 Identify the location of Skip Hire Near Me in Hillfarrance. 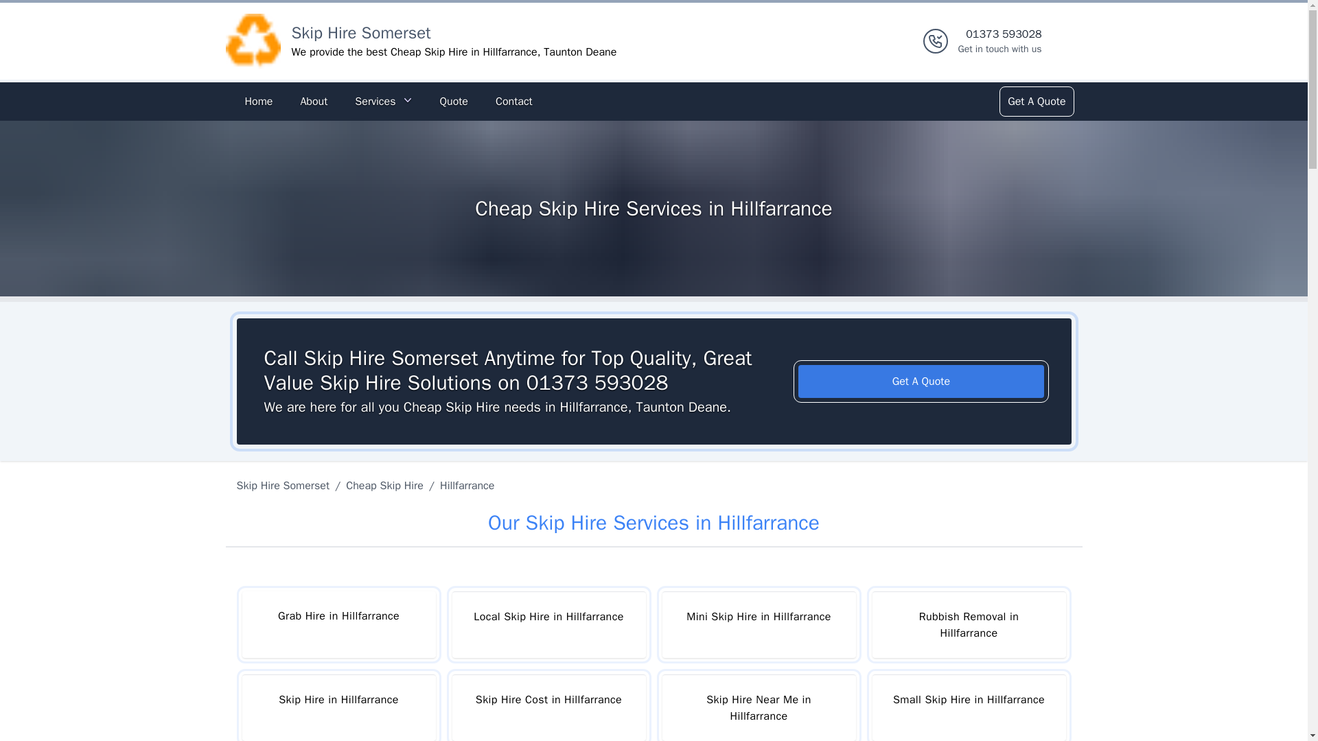
(758, 707).